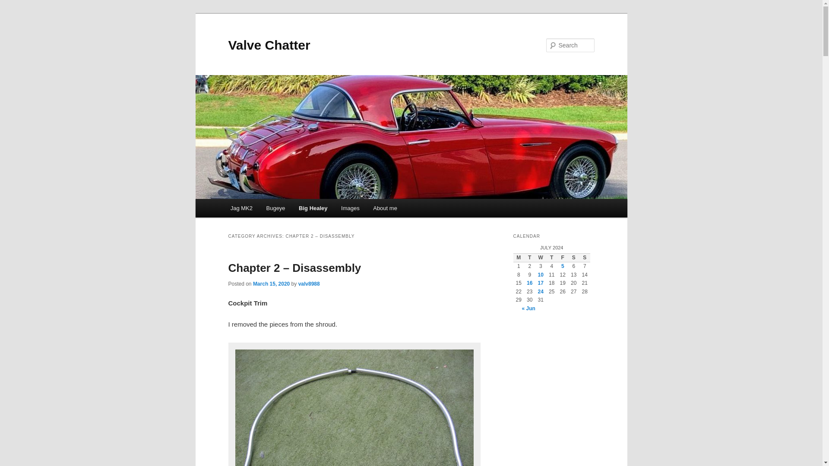 The image size is (829, 466). Describe the element at coordinates (562, 258) in the screenshot. I see `Friday` at that location.